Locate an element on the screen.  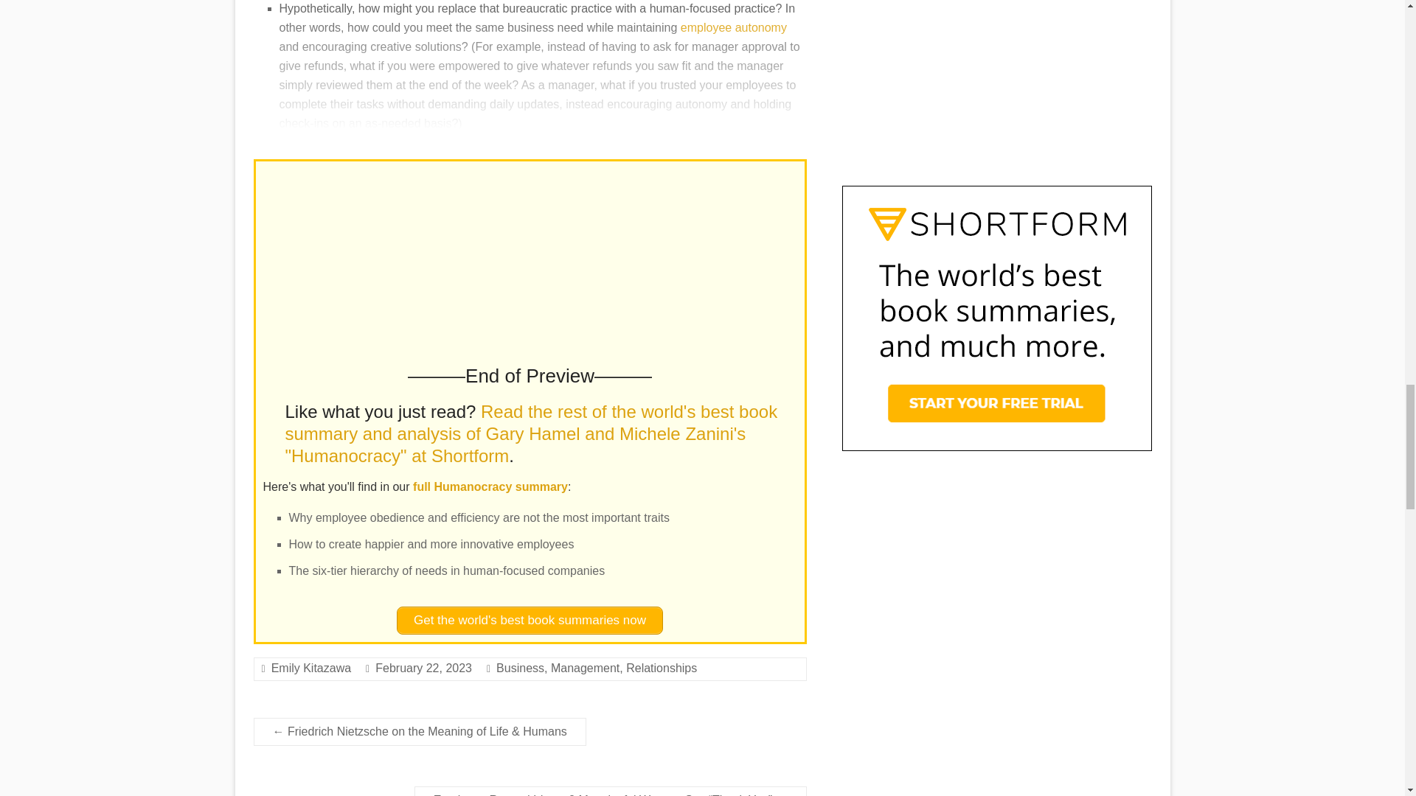
11:20 am is located at coordinates (423, 668).